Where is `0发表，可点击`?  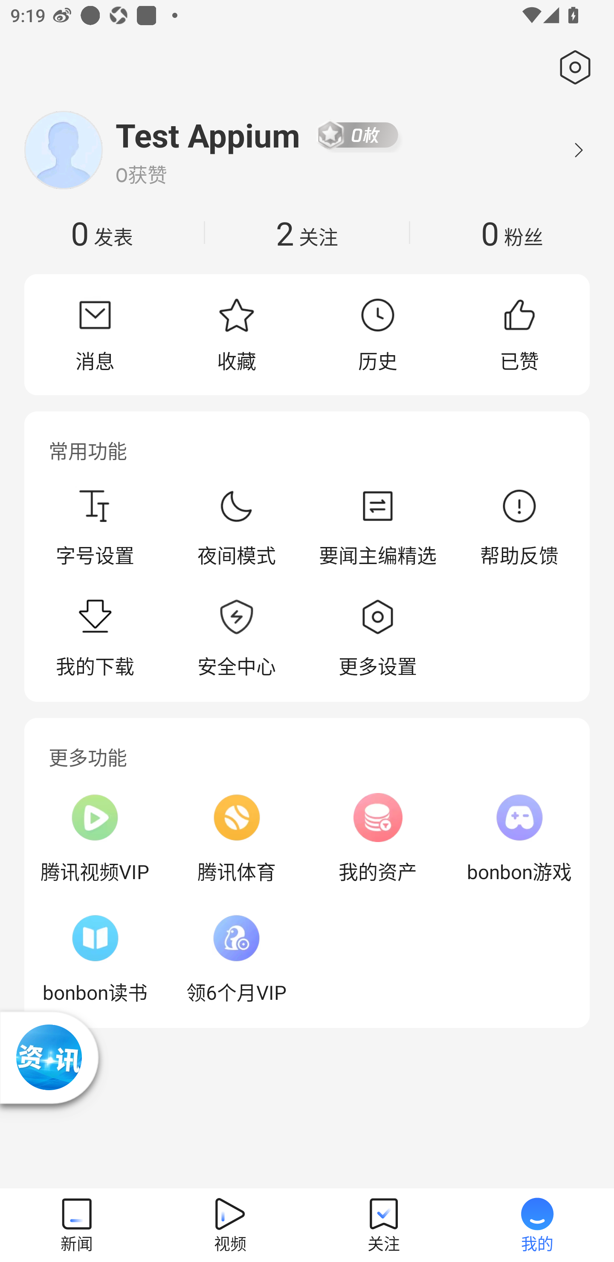 0发表，可点击 is located at coordinates (102, 233).